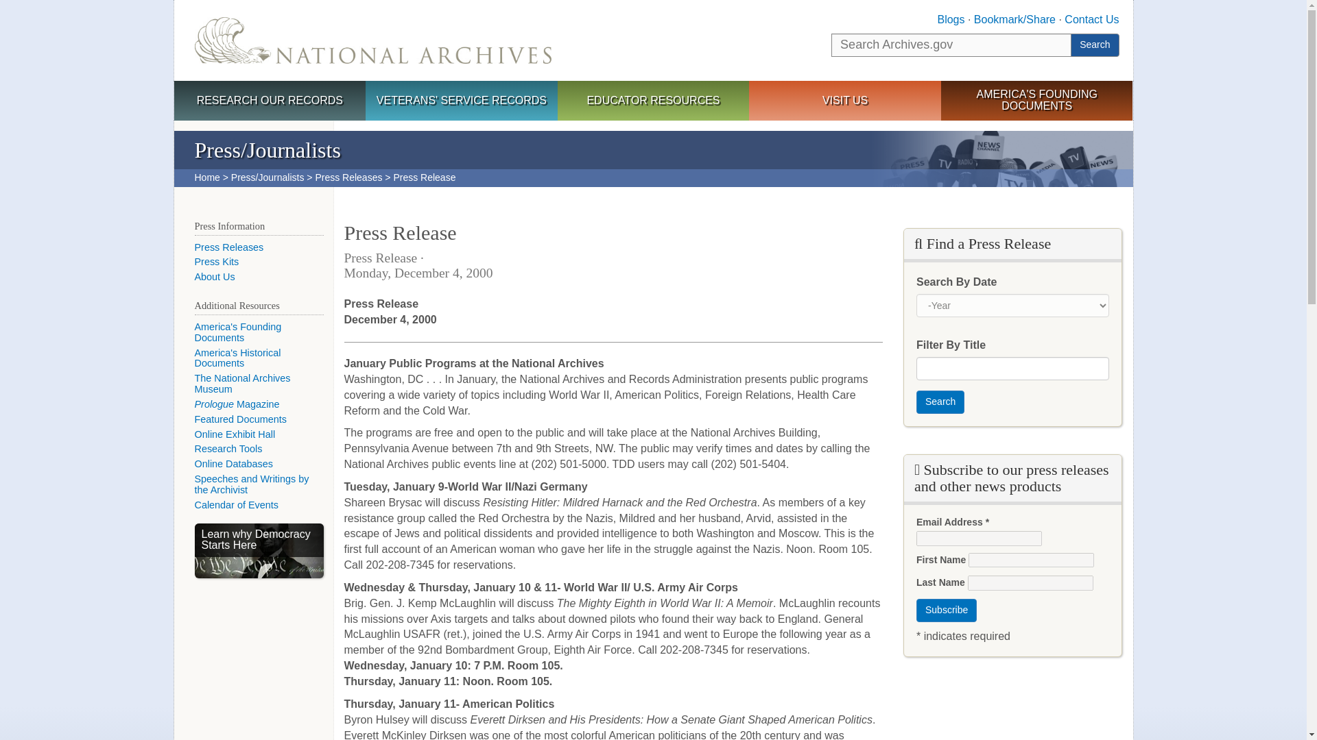 The width and height of the screenshot is (1317, 740). What do you see at coordinates (270, 101) in the screenshot?
I see `RESEARCH OUR RECORDS` at bounding box center [270, 101].